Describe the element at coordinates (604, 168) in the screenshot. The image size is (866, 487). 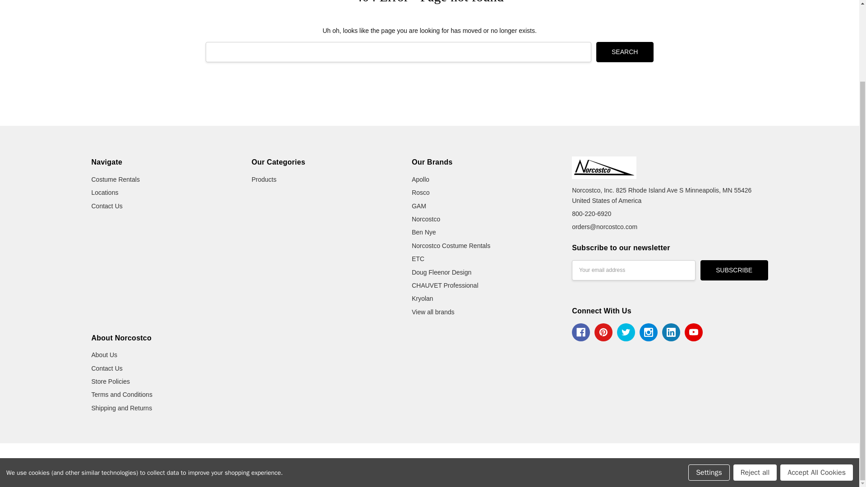
I see `Norcostco` at that location.